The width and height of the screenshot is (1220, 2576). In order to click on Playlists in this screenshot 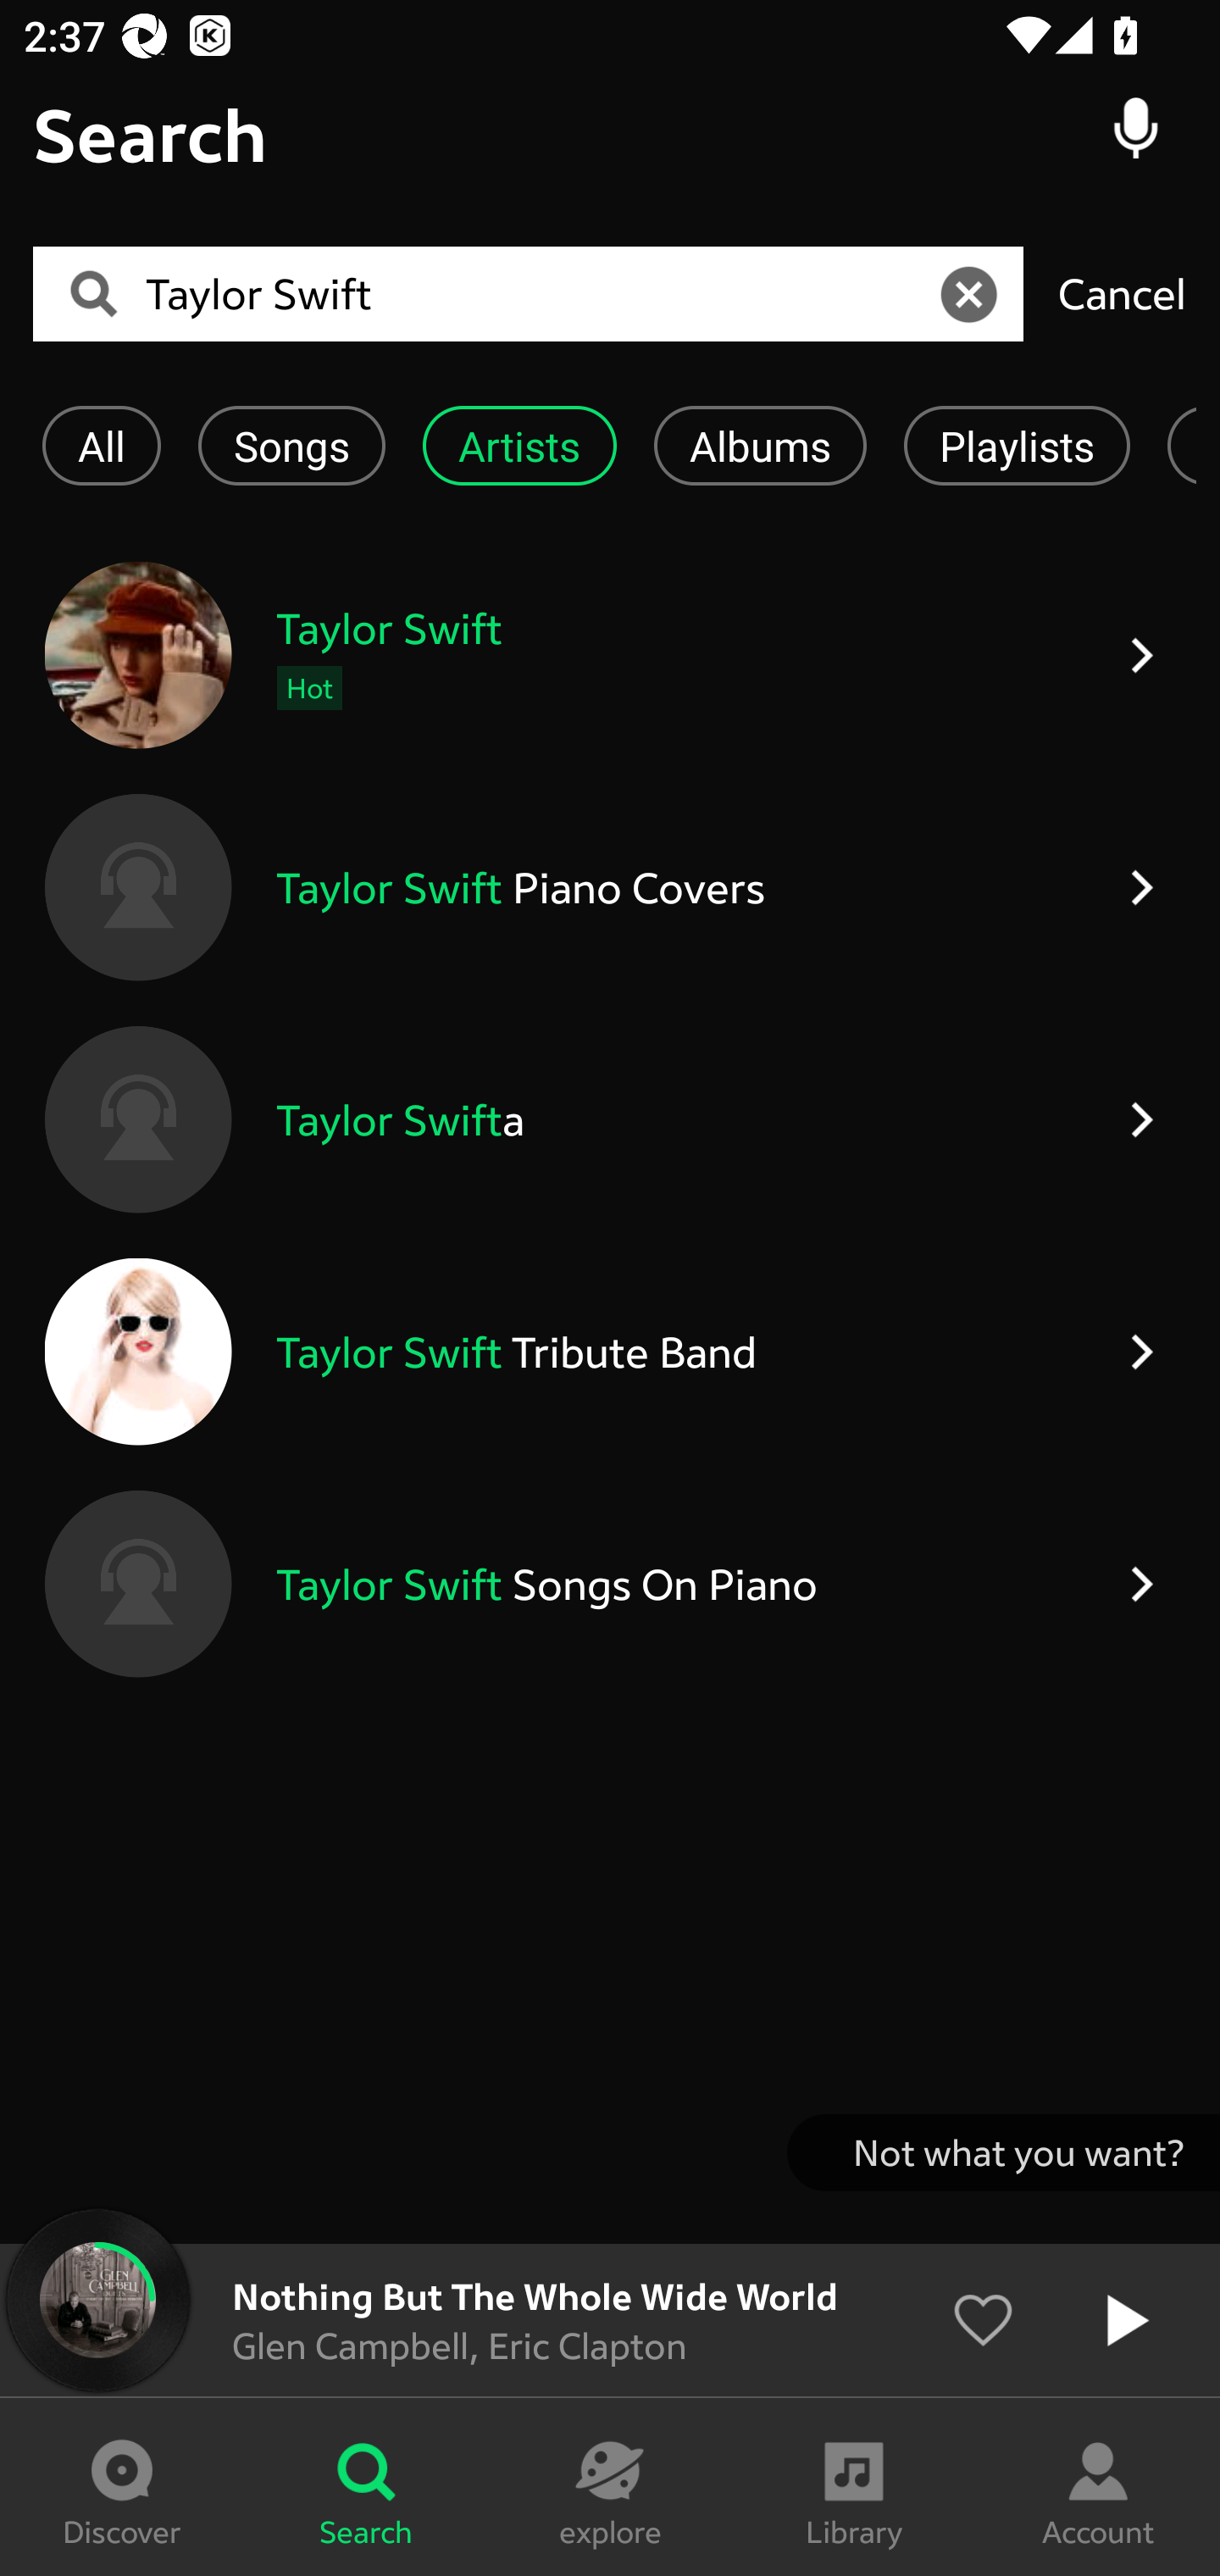, I will do `click(1017, 446)`.